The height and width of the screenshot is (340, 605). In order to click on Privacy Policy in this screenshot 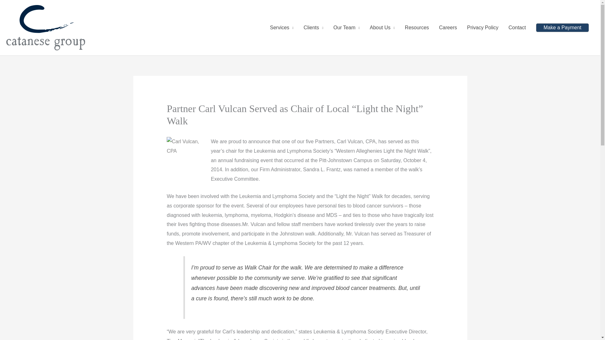, I will do `click(483, 28)`.